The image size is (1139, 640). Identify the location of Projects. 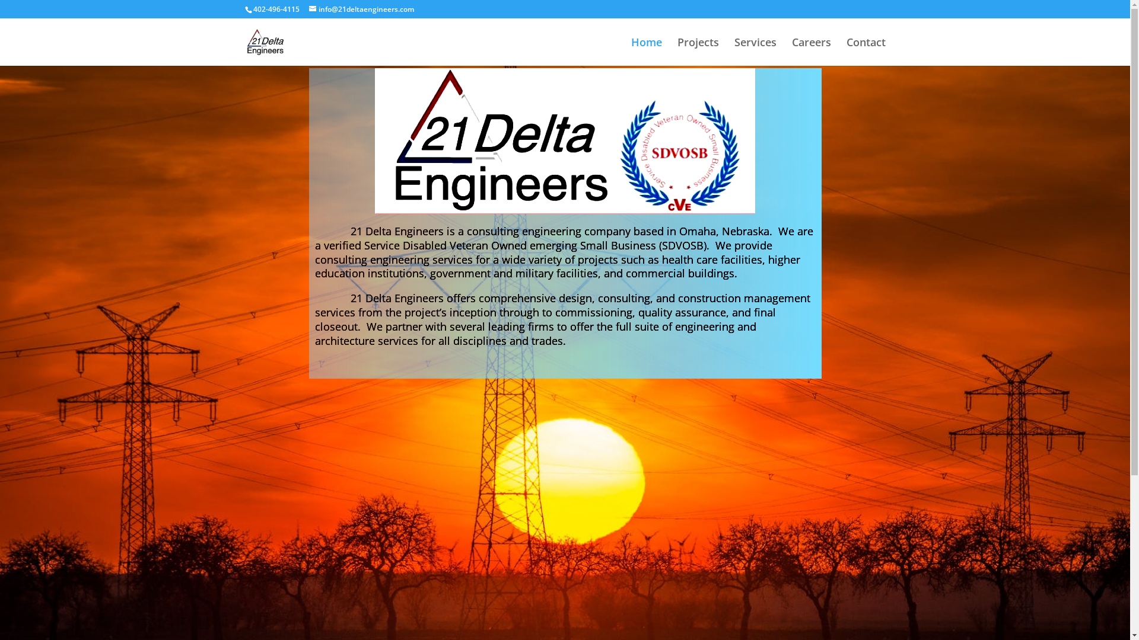
(698, 52).